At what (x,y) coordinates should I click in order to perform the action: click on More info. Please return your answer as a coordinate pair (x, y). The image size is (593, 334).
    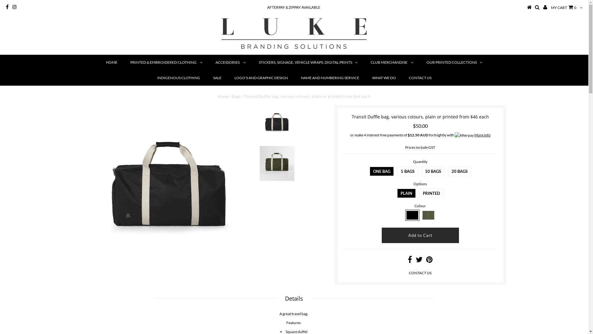
    Looking at the image, I should click on (473, 135).